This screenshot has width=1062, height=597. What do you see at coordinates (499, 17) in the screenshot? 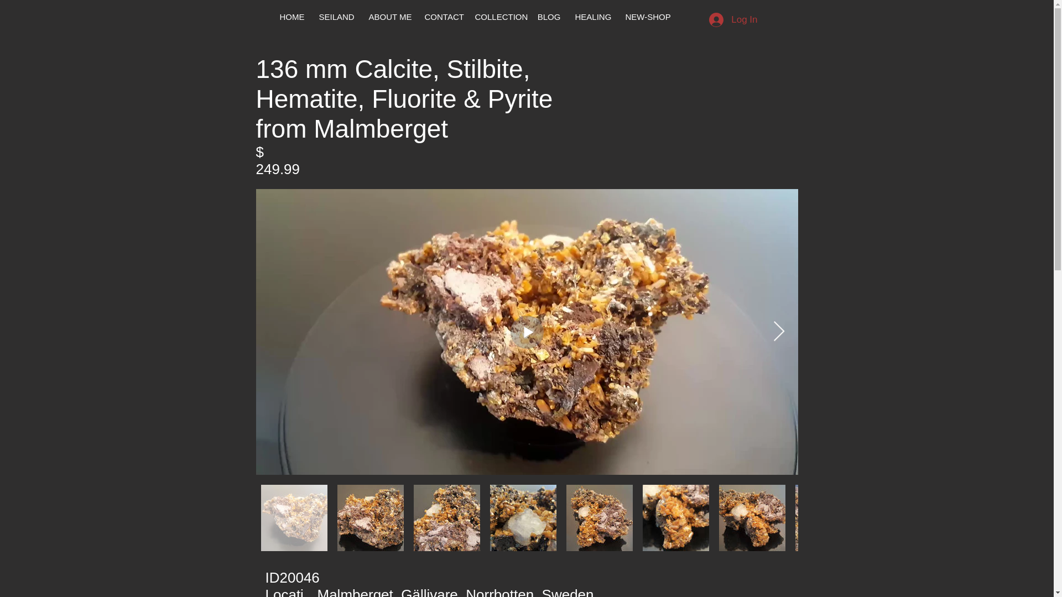
I see `COLLECTION` at bounding box center [499, 17].